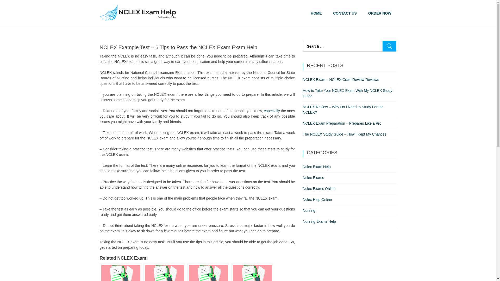 The width and height of the screenshot is (500, 281). I want to click on especially, so click(272, 111).